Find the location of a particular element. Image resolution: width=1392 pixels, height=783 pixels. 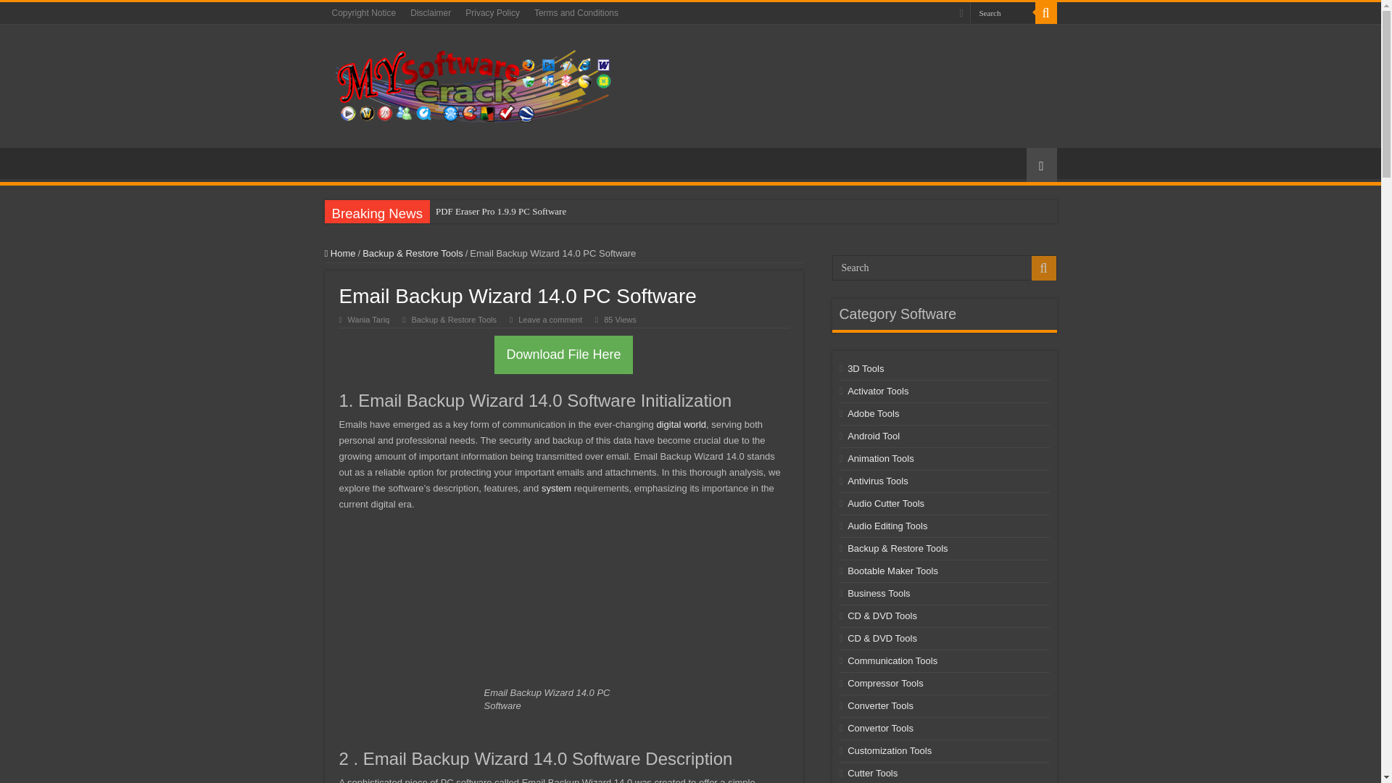

Disclaimer is located at coordinates (431, 13).